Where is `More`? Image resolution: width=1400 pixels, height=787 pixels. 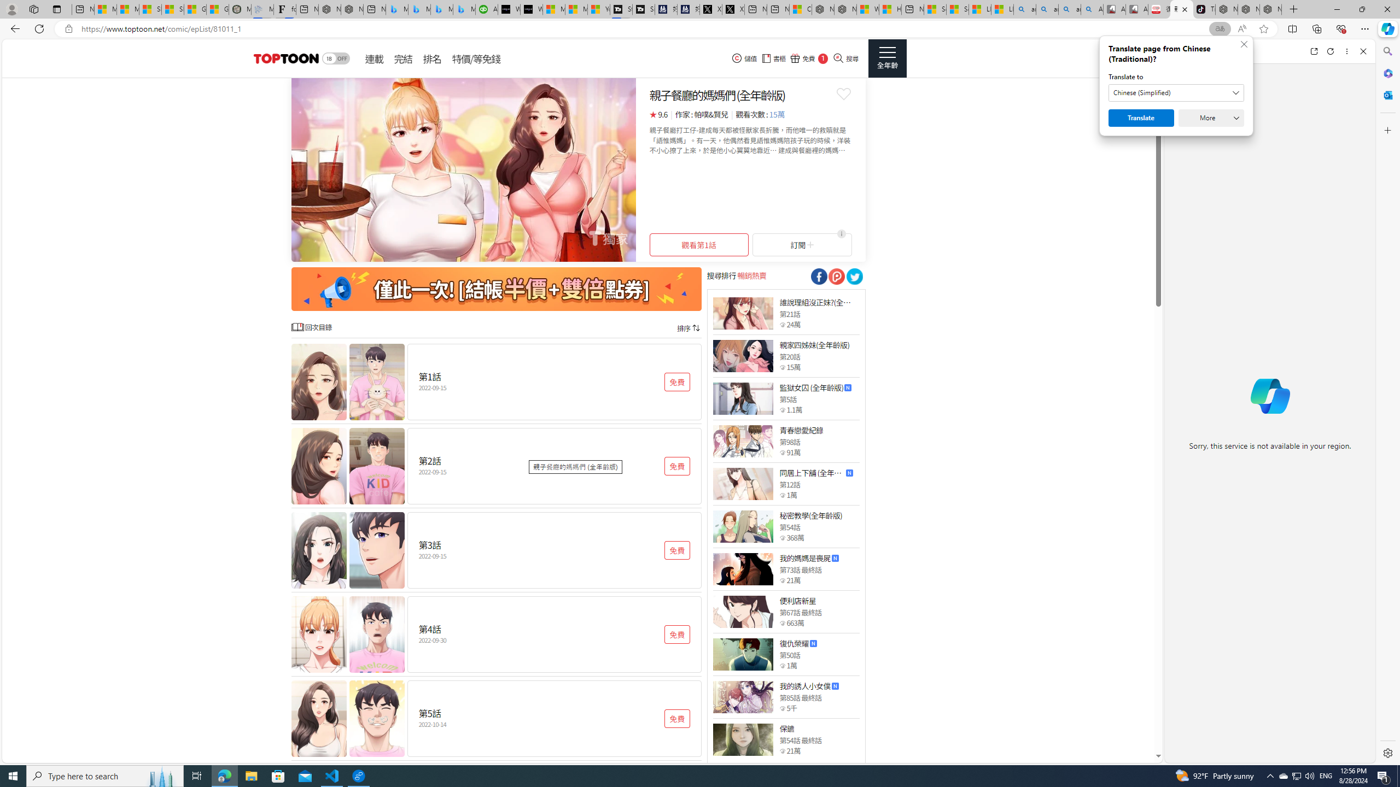 More is located at coordinates (1211, 118).